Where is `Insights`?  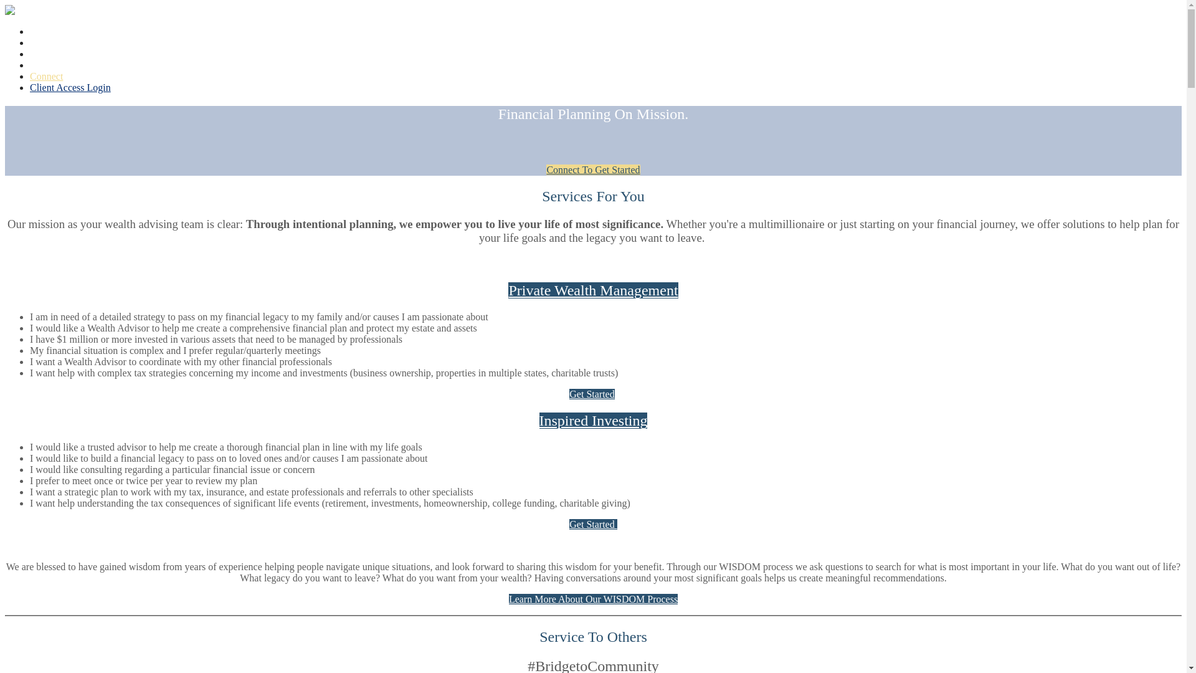
Insights is located at coordinates (46, 65).